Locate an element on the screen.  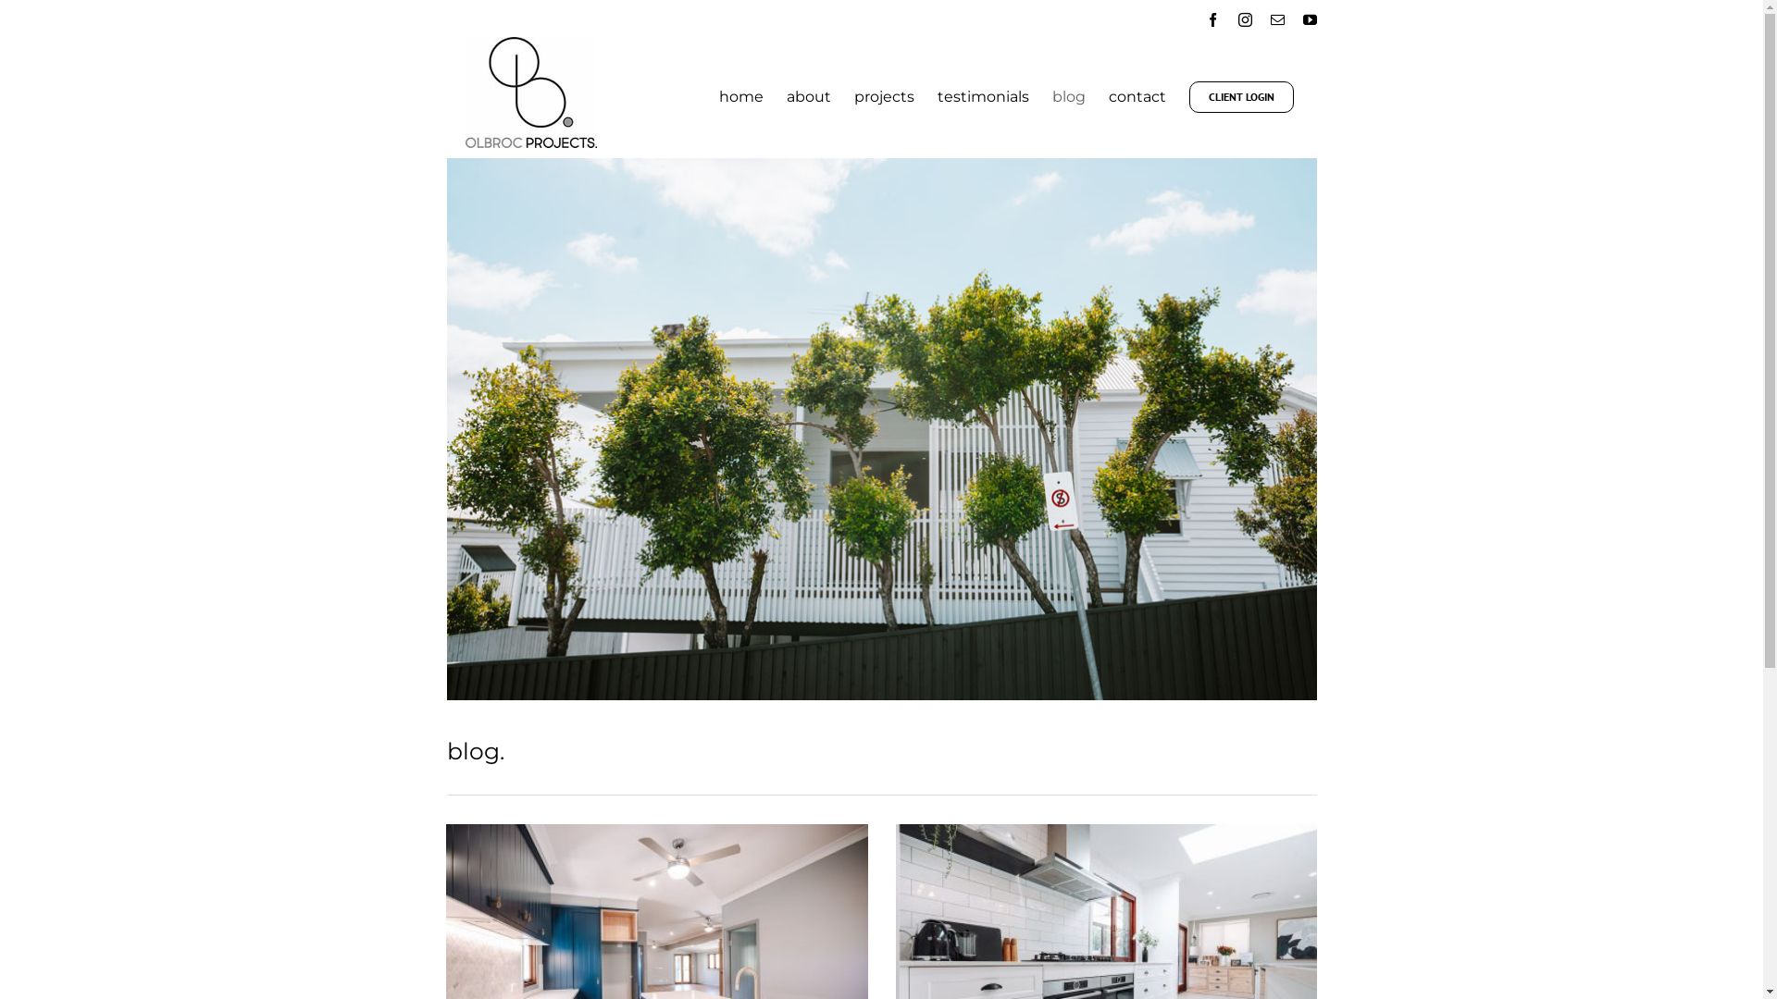
testimonials is located at coordinates (983, 97).